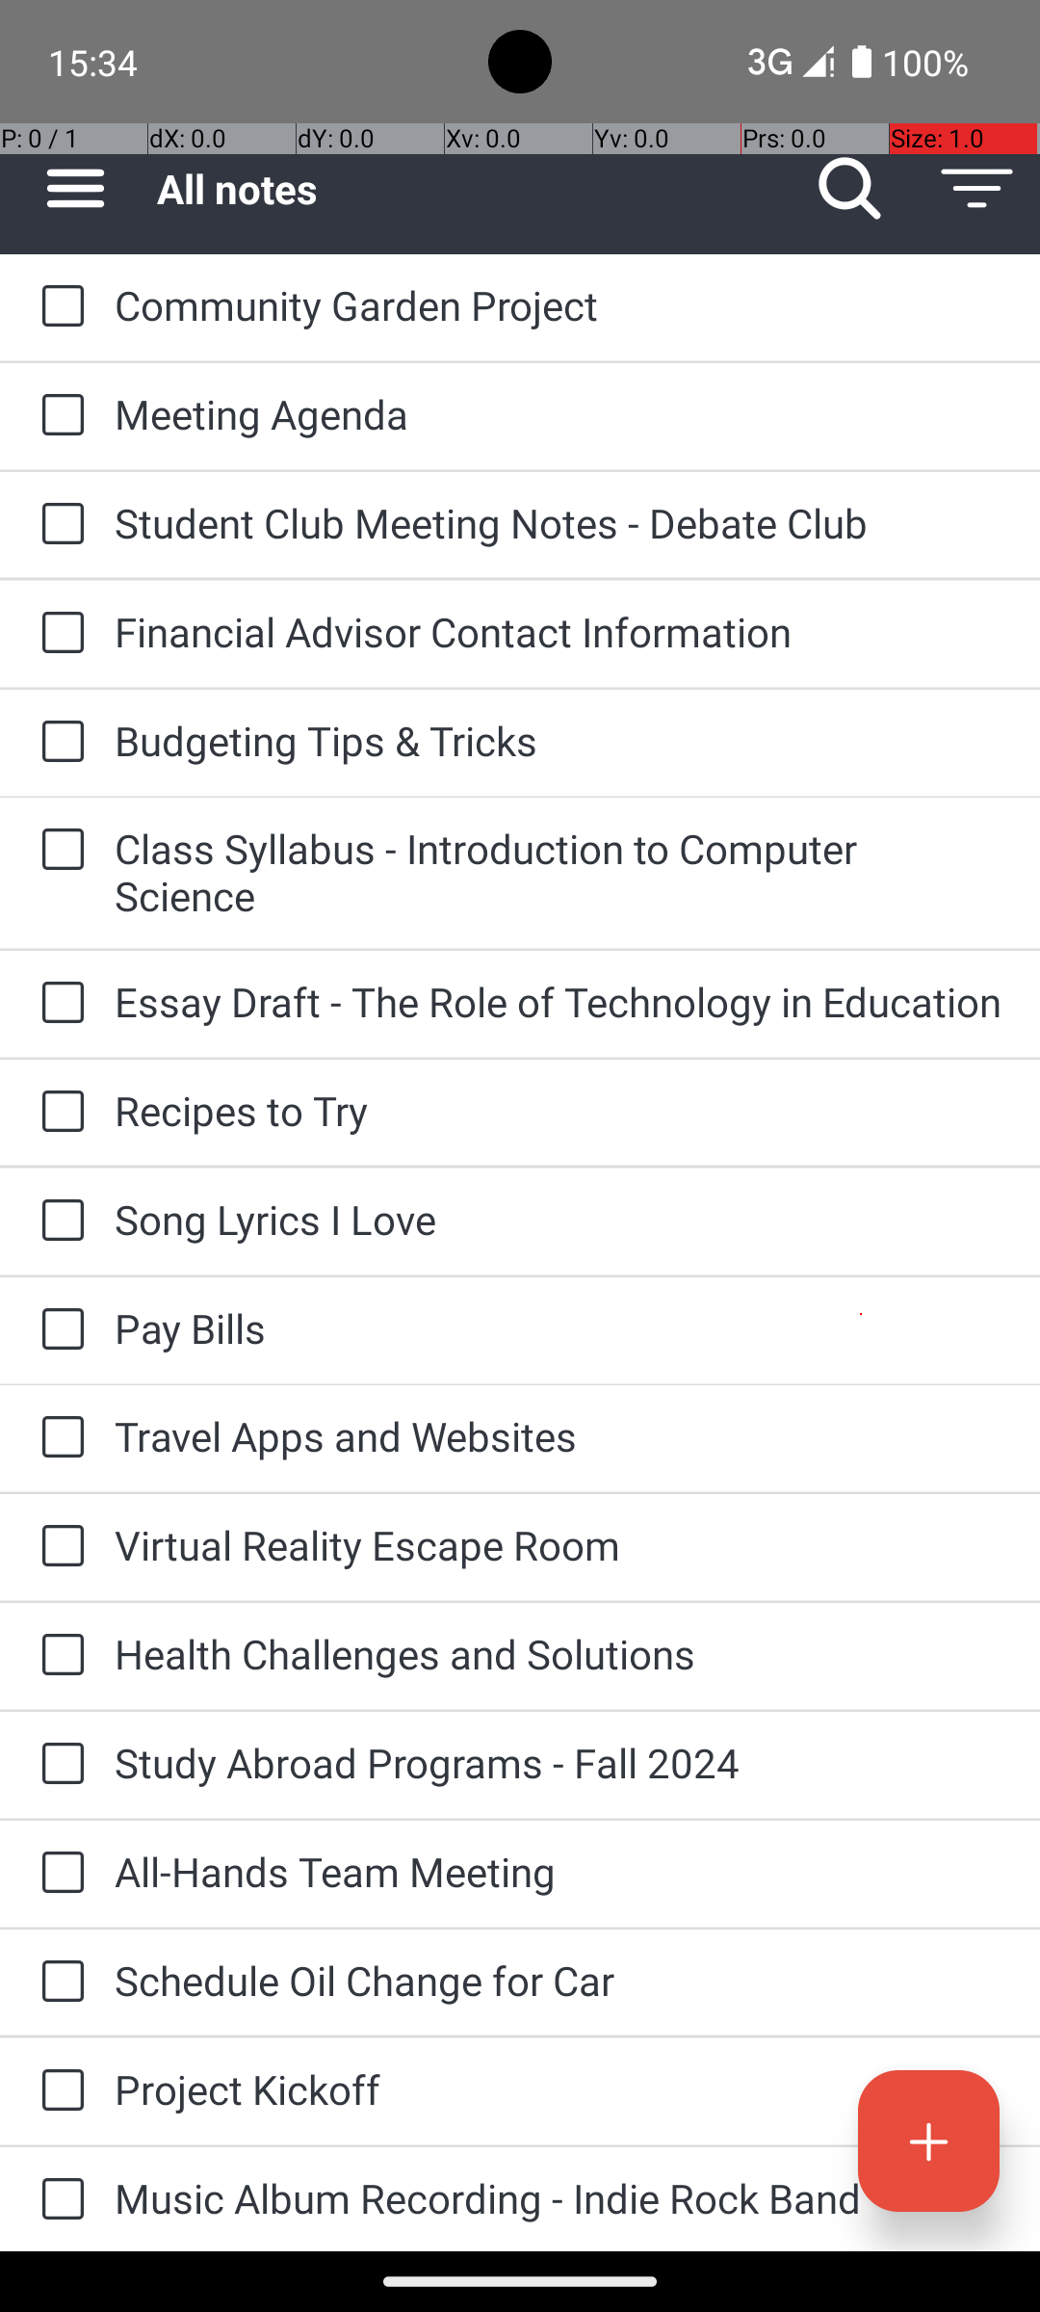 This screenshot has width=1040, height=2312. Describe the element at coordinates (559, 1653) in the screenshot. I see `Health Challenges and Solutions` at that location.